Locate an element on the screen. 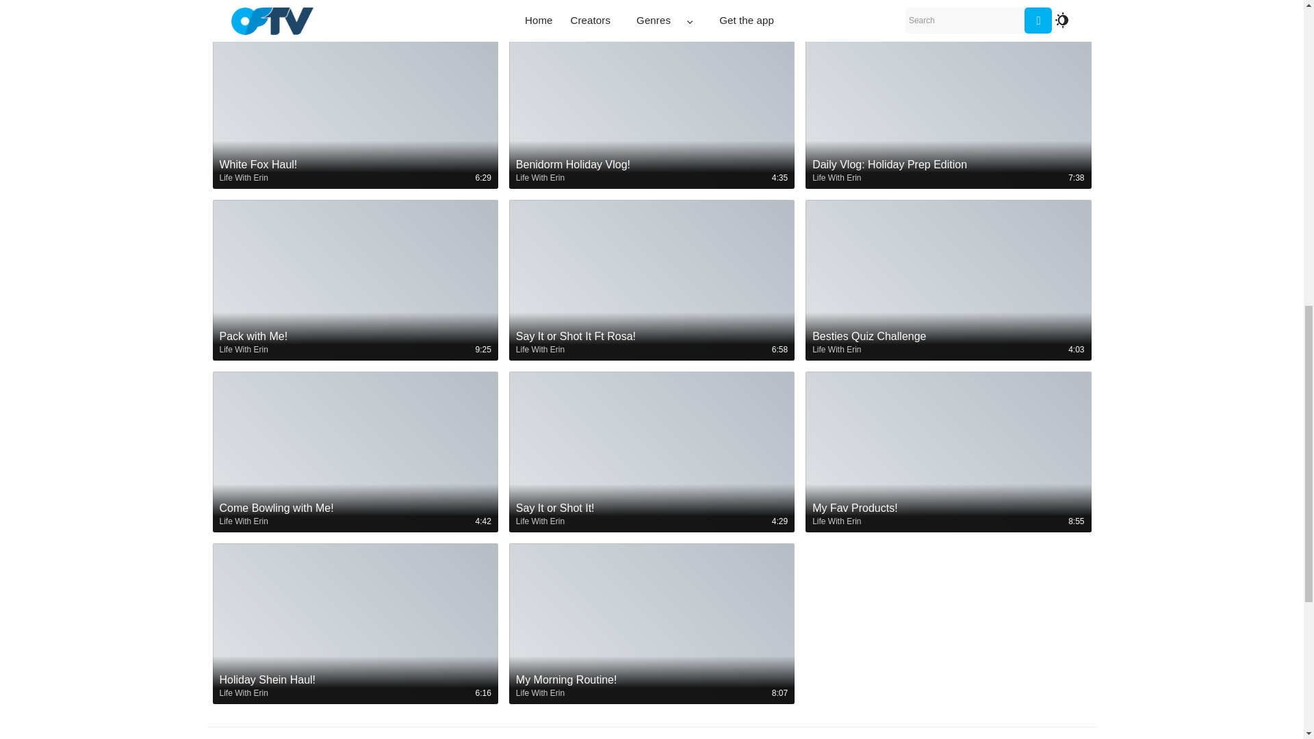 This screenshot has height=739, width=1314. Benidorm Holiday Vlog! is located at coordinates (652, 172).